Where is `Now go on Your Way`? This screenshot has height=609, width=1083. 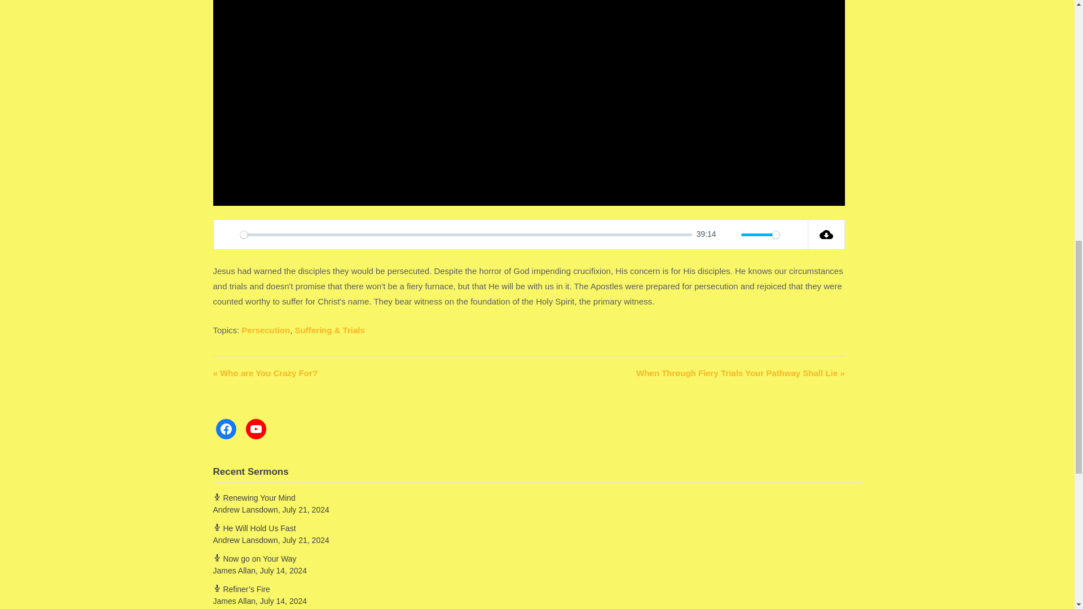 Now go on Your Way is located at coordinates (255, 558).